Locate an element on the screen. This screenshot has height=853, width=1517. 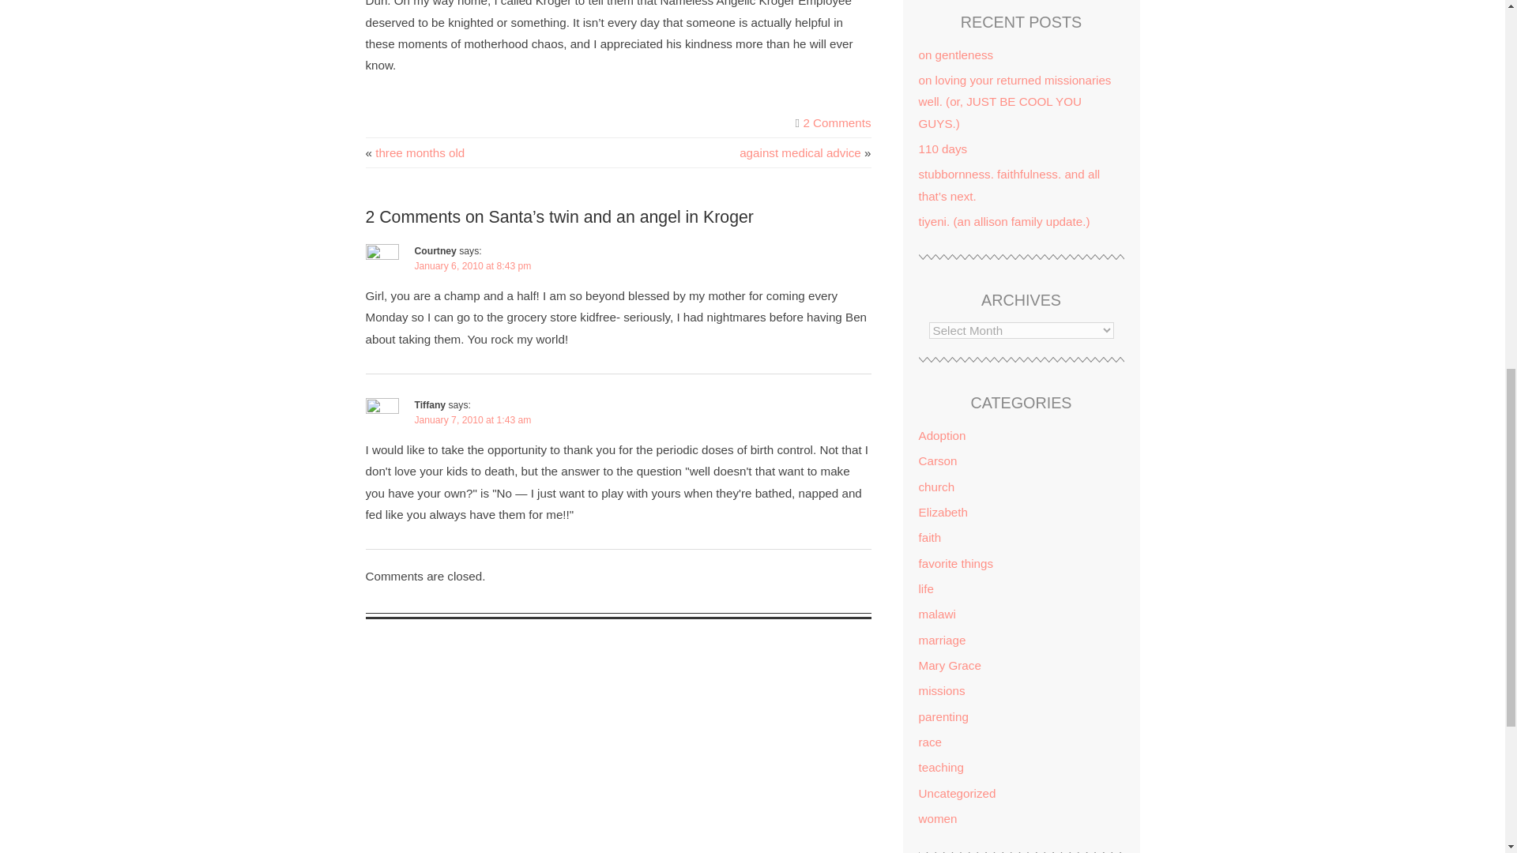
church is located at coordinates (935, 487).